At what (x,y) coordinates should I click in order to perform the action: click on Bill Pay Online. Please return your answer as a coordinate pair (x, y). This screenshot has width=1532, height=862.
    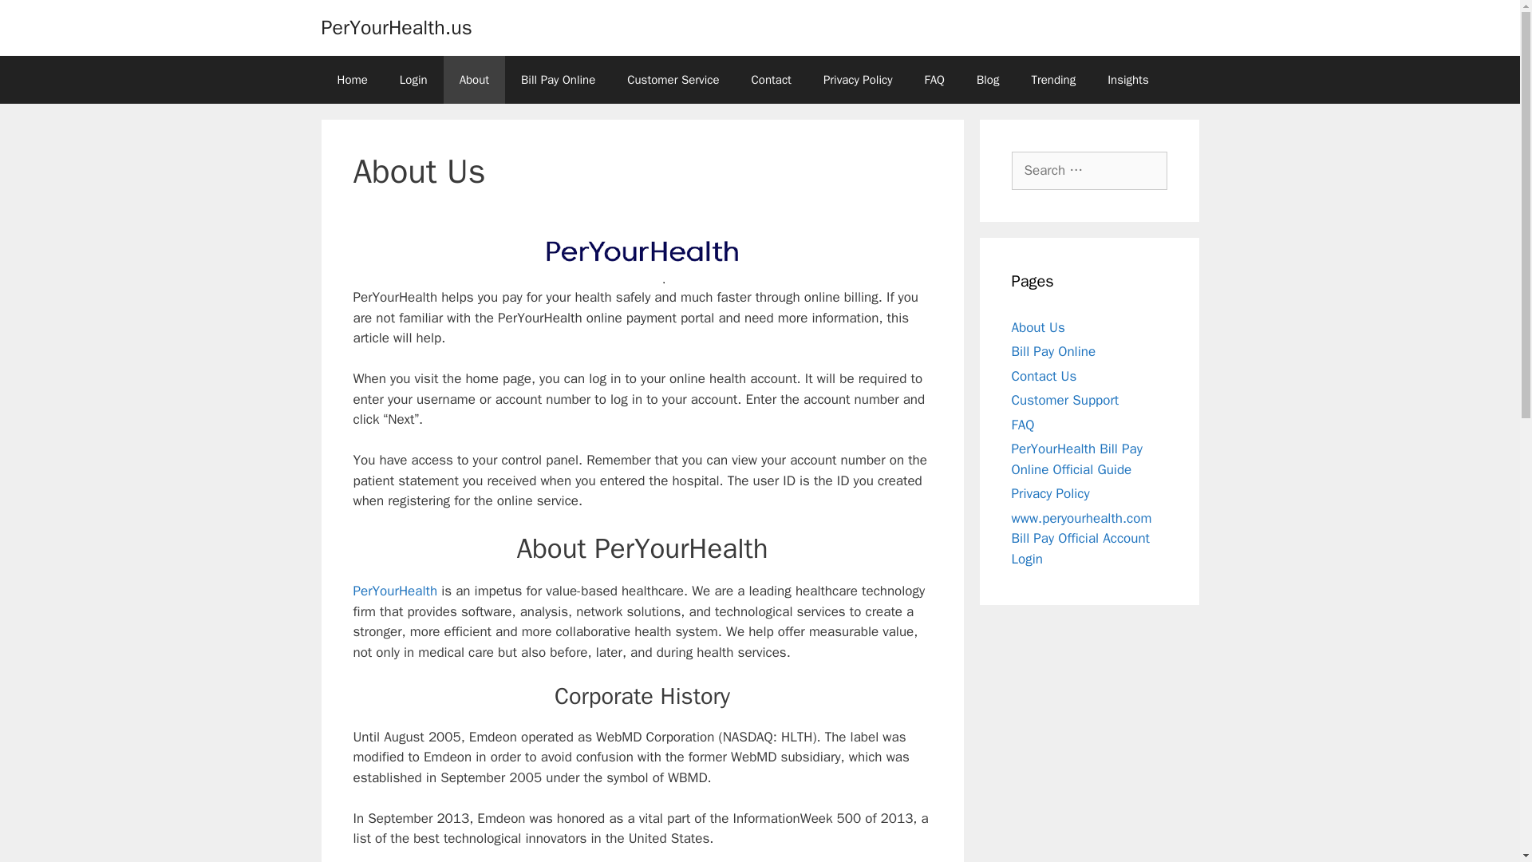
    Looking at the image, I should click on (559, 80).